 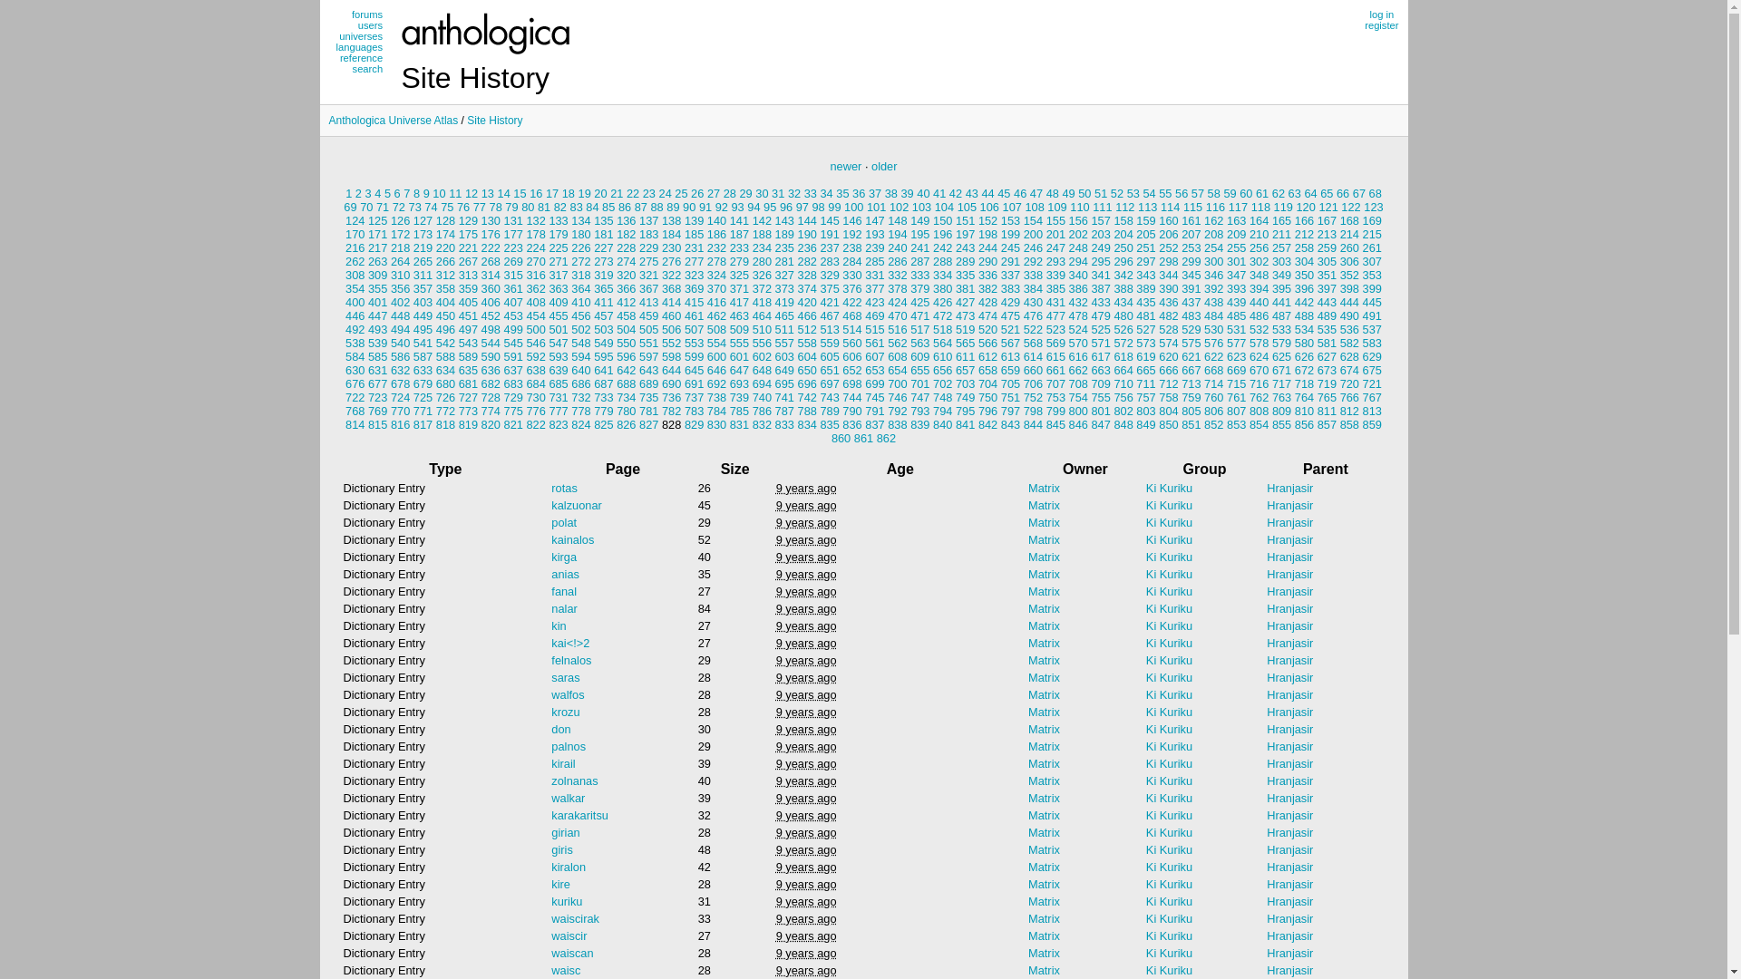 What do you see at coordinates (1045, 660) in the screenshot?
I see `Matrix` at bounding box center [1045, 660].